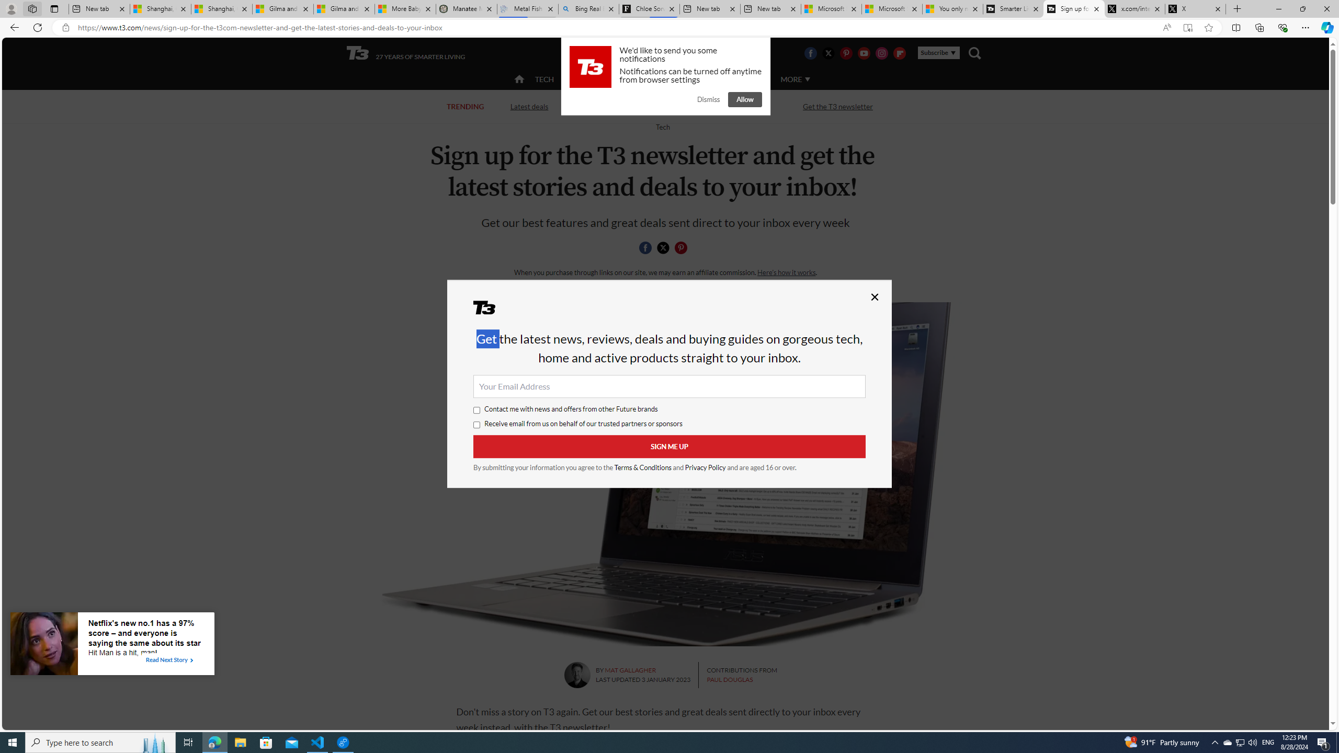 The image size is (1339, 753). Describe the element at coordinates (529, 107) in the screenshot. I see `Latest deals` at that location.